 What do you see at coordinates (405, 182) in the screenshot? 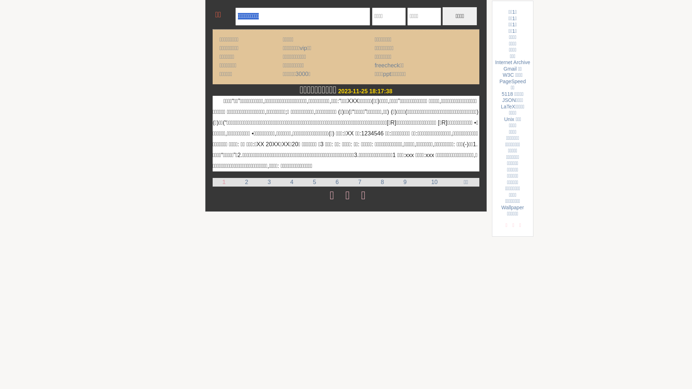
I see `9` at bounding box center [405, 182].